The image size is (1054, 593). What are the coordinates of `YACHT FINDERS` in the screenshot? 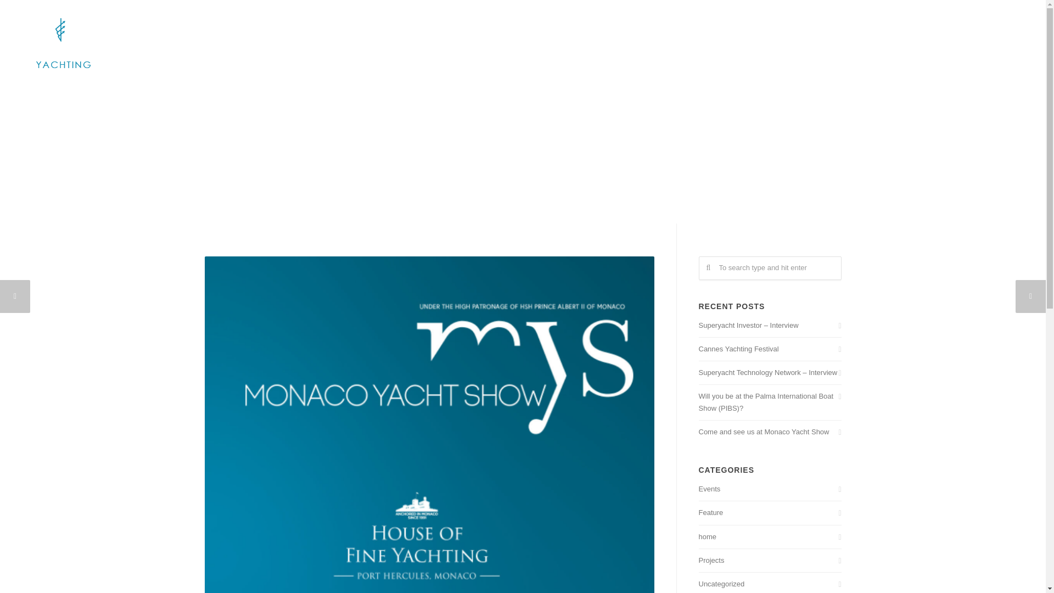 It's located at (846, 23).